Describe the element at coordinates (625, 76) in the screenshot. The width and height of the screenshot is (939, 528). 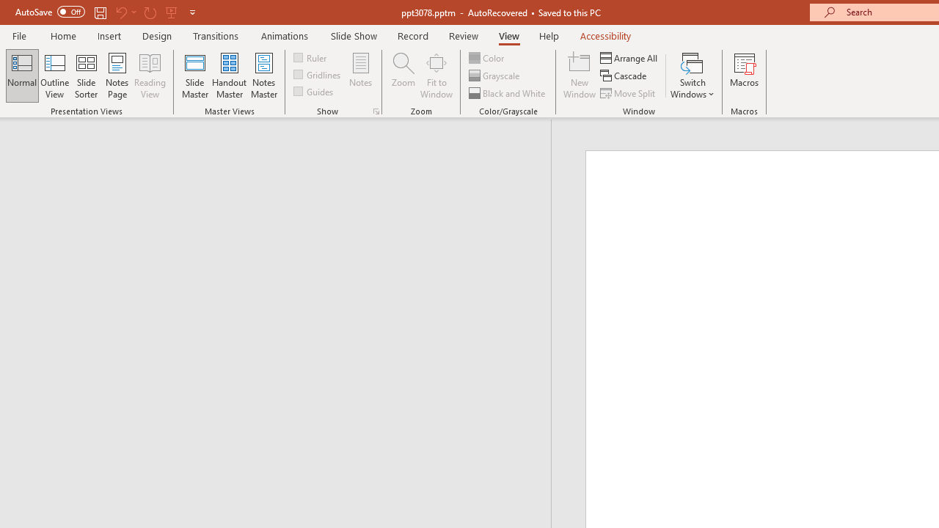
I see `Cascade` at that location.